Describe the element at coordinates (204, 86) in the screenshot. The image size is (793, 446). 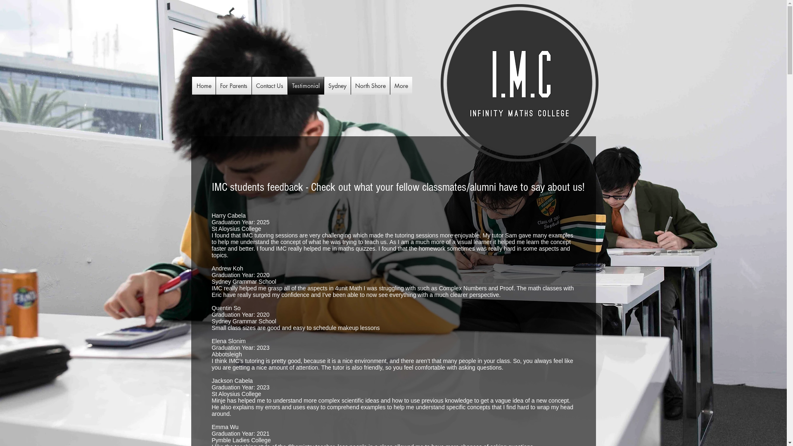
I see `Home` at that location.